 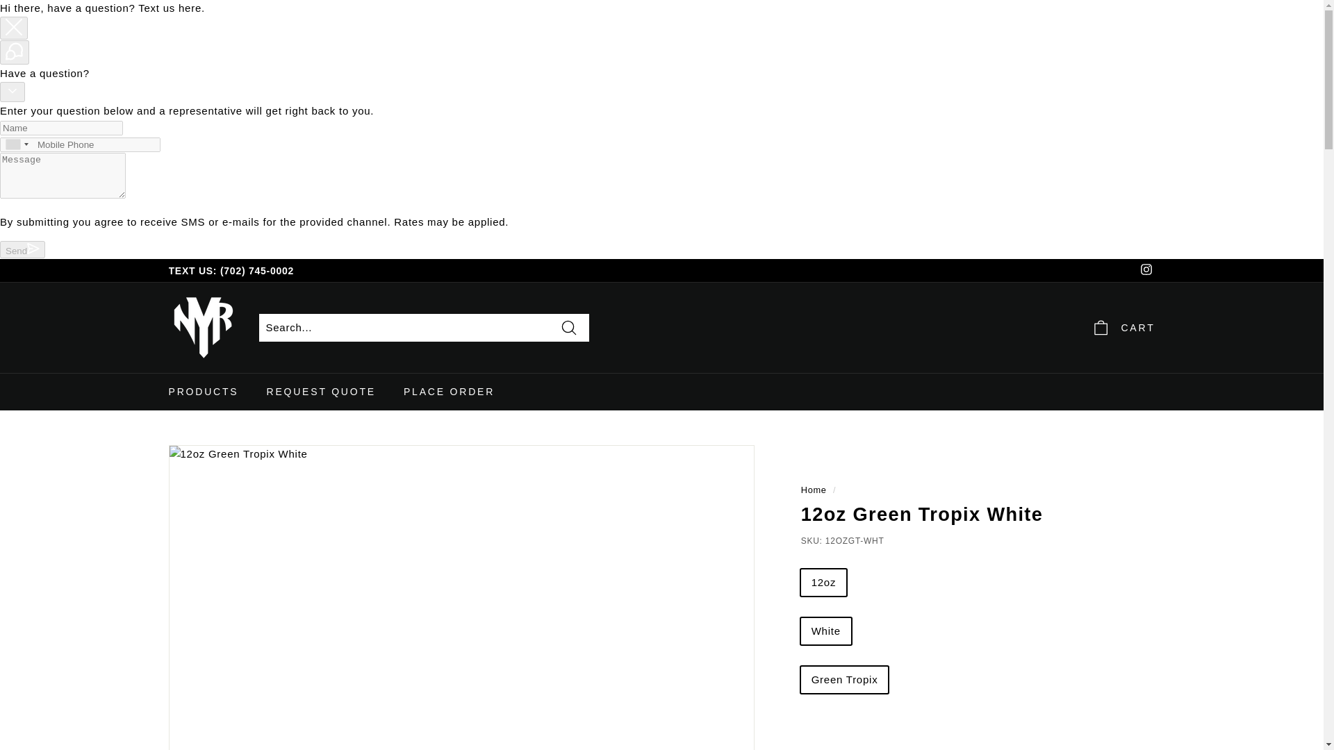 What do you see at coordinates (1145, 271) in the screenshot?
I see `Noyoro Wholesale on Instagram` at bounding box center [1145, 271].